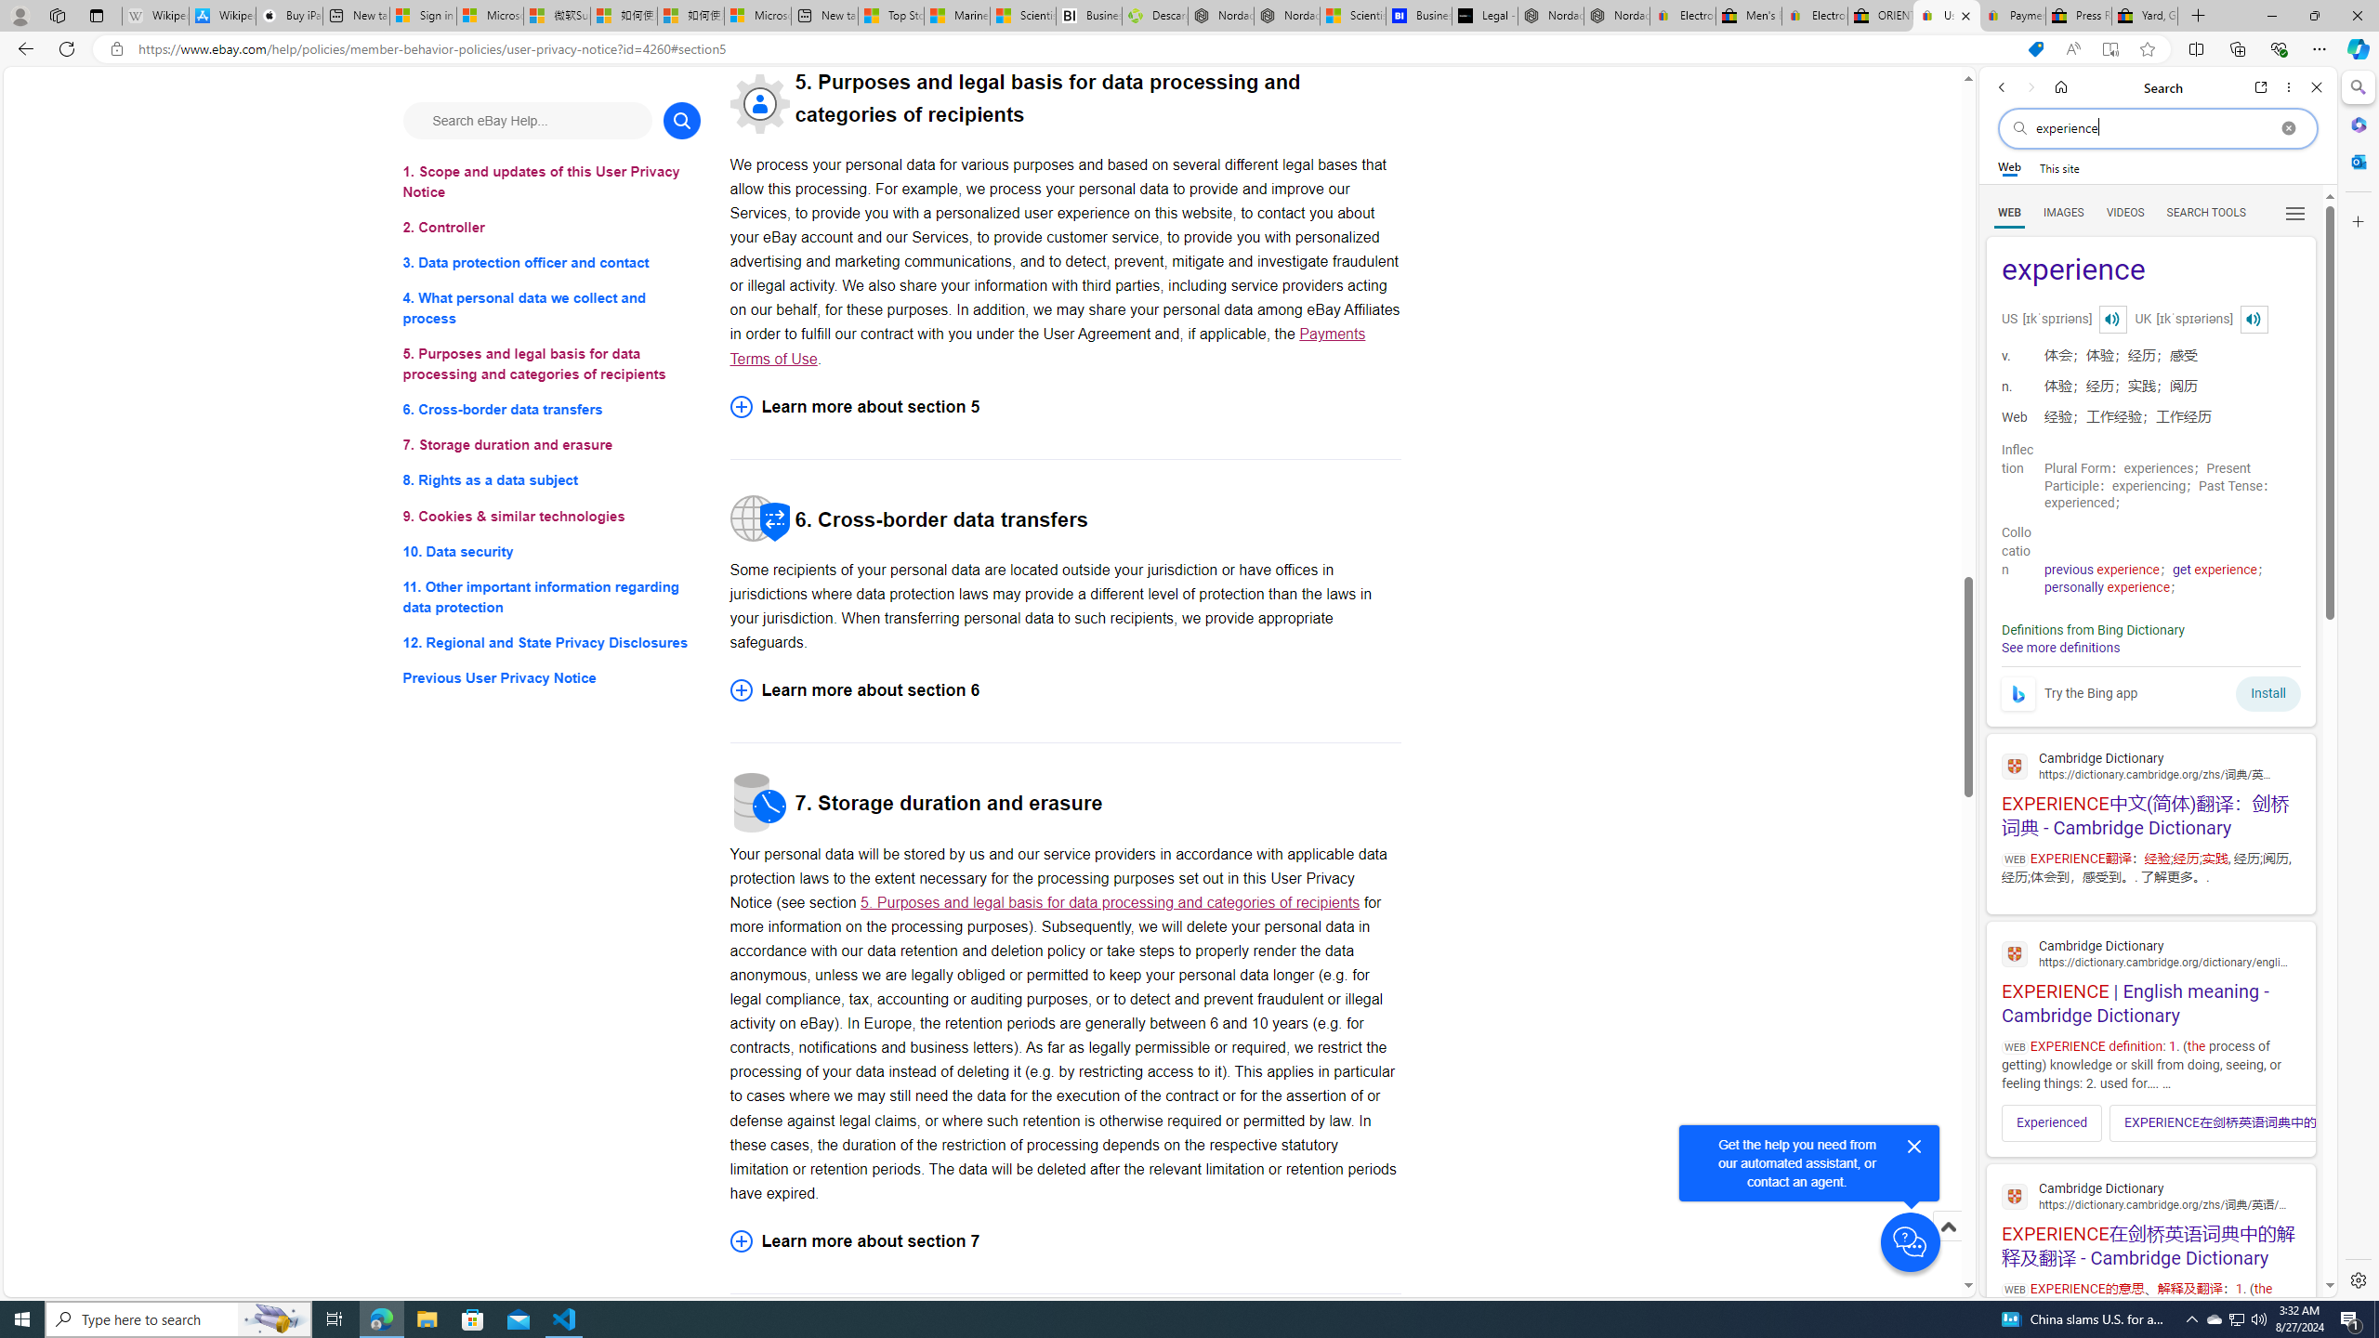  Describe the element at coordinates (552, 517) in the screenshot. I see `9. Cookies & similar technologies` at that location.